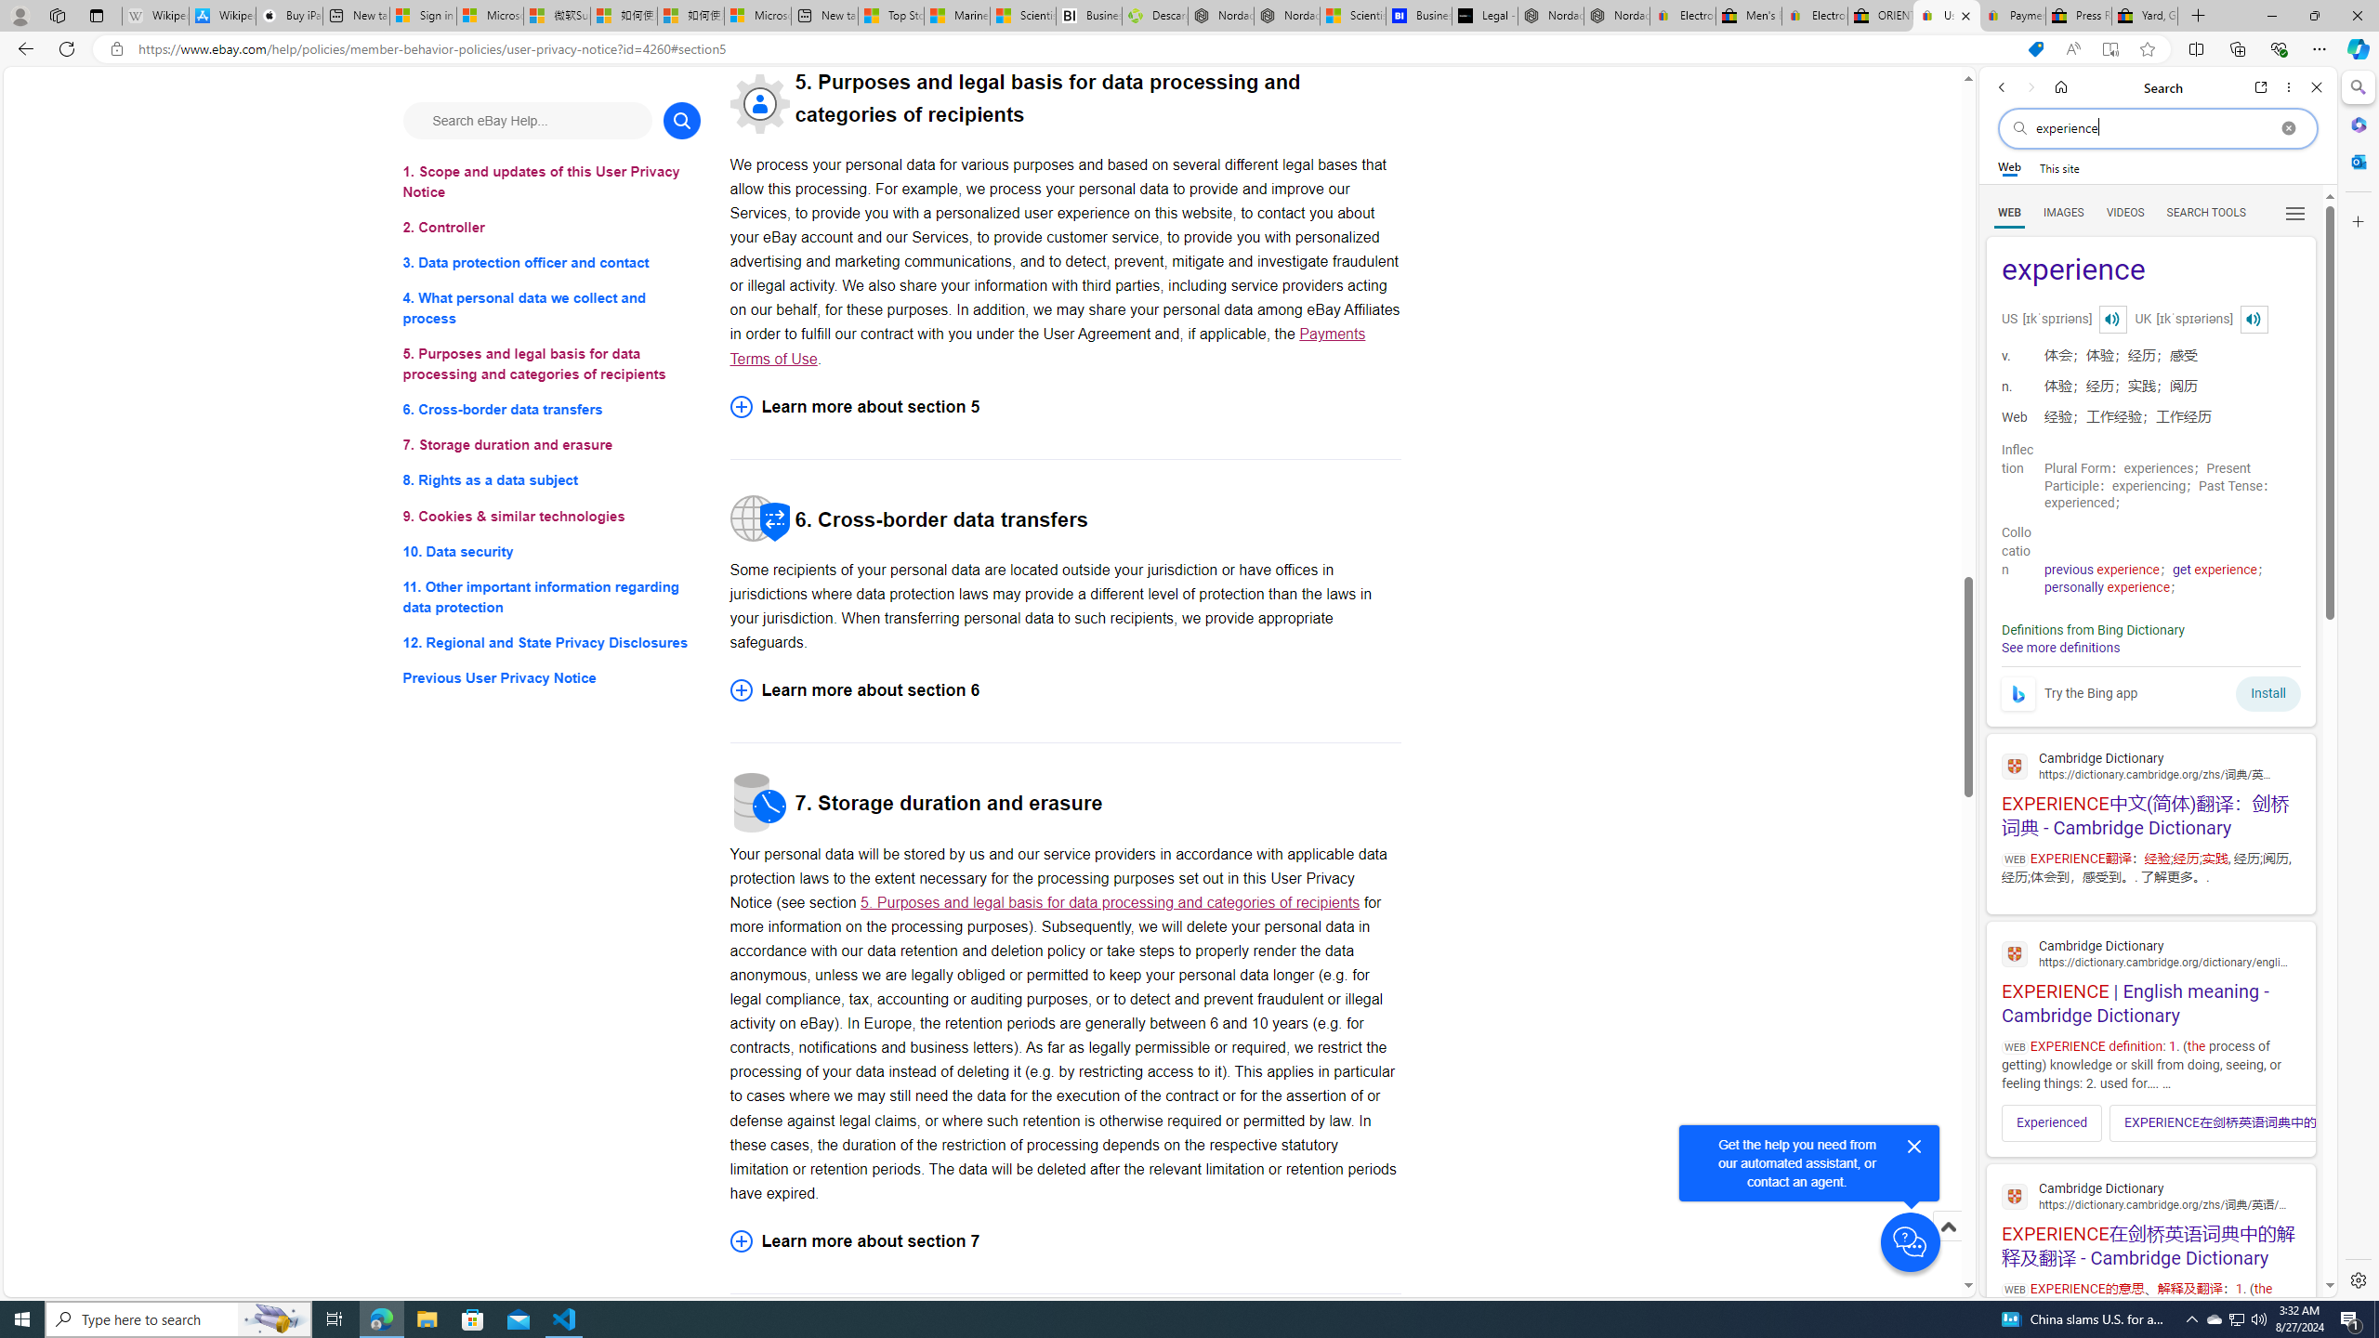  Describe the element at coordinates (552, 517) in the screenshot. I see `9. Cookies & similar technologies` at that location.